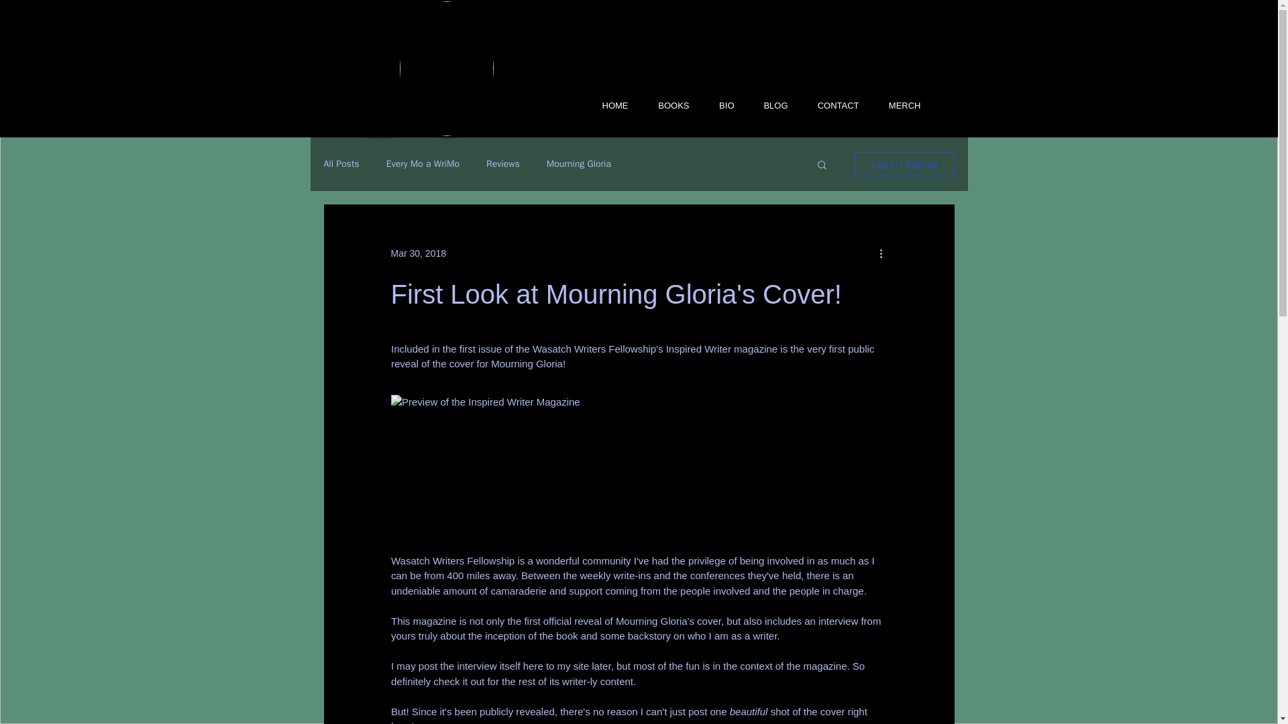  Describe the element at coordinates (719, 105) in the screenshot. I see `BIO` at that location.